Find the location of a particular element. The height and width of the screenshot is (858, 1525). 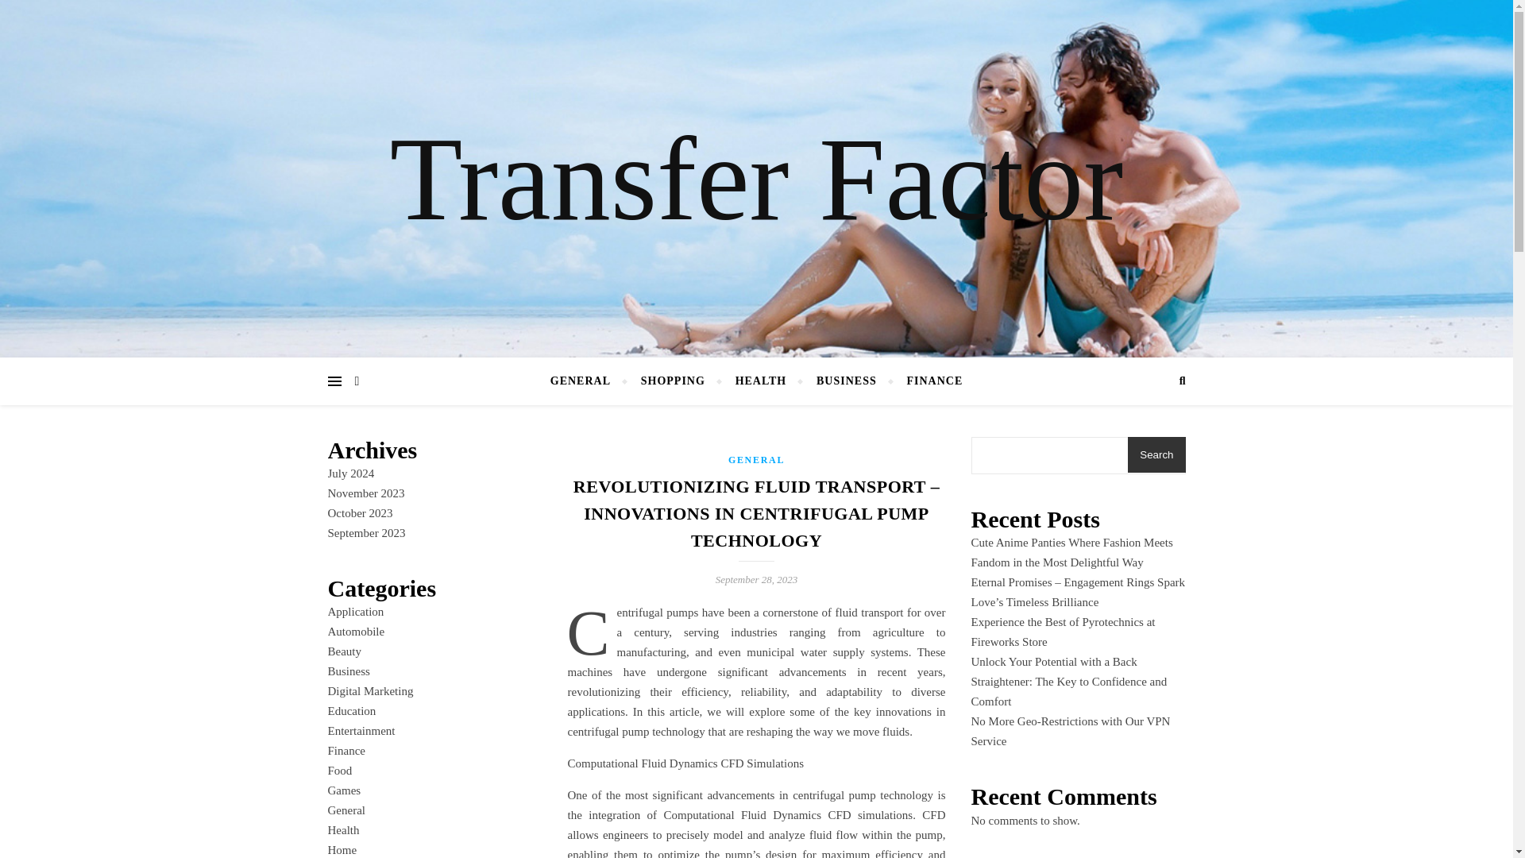

HEALTH is located at coordinates (761, 381).